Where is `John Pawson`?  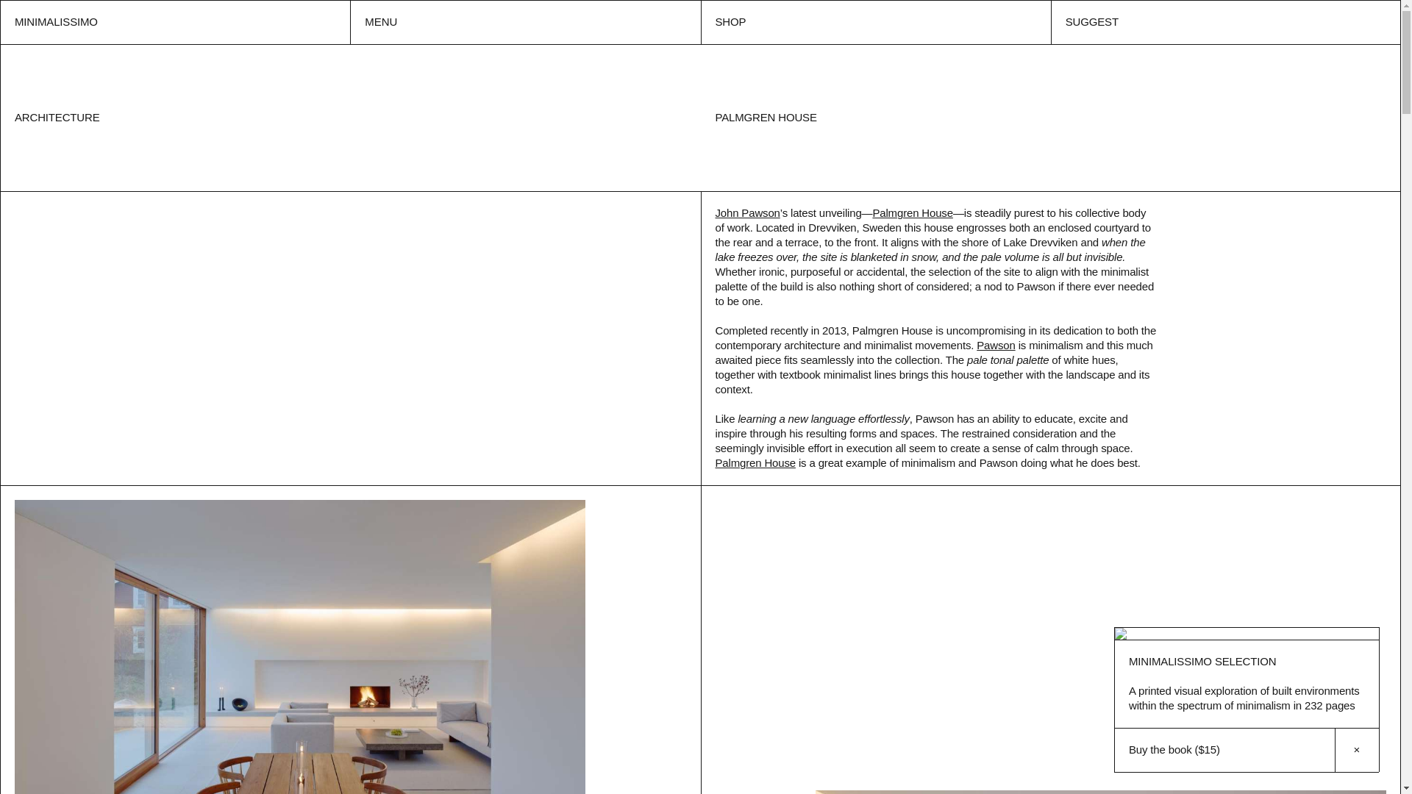
John Pawson is located at coordinates (746, 212).